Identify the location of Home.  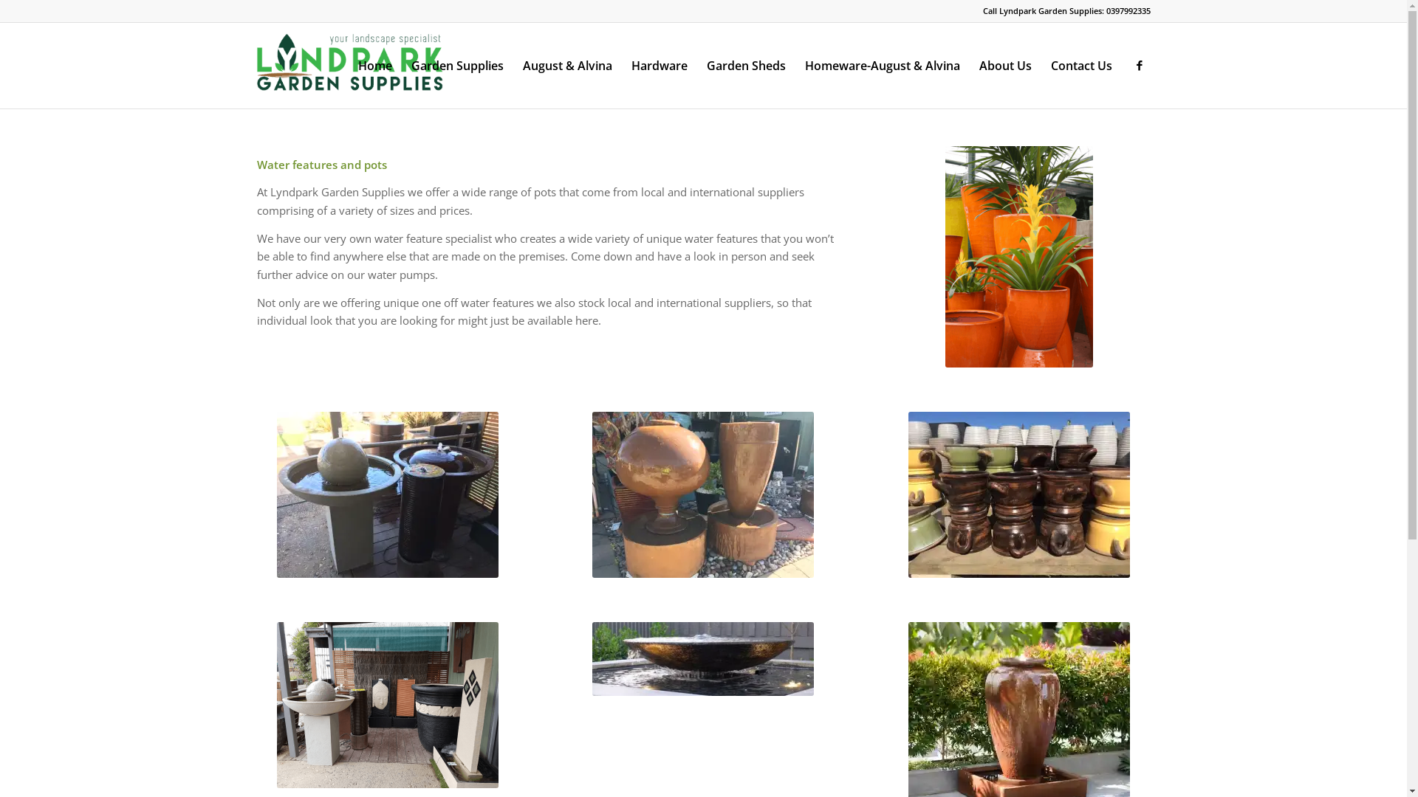
(375, 66).